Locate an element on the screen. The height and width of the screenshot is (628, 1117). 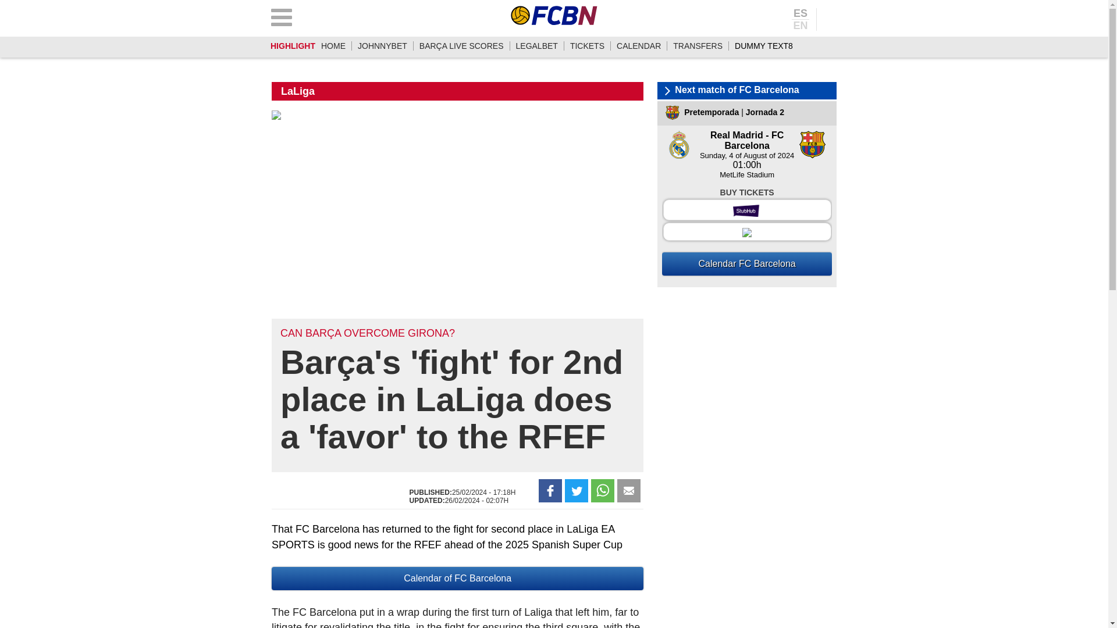
JOHNNYBET is located at coordinates (382, 46).